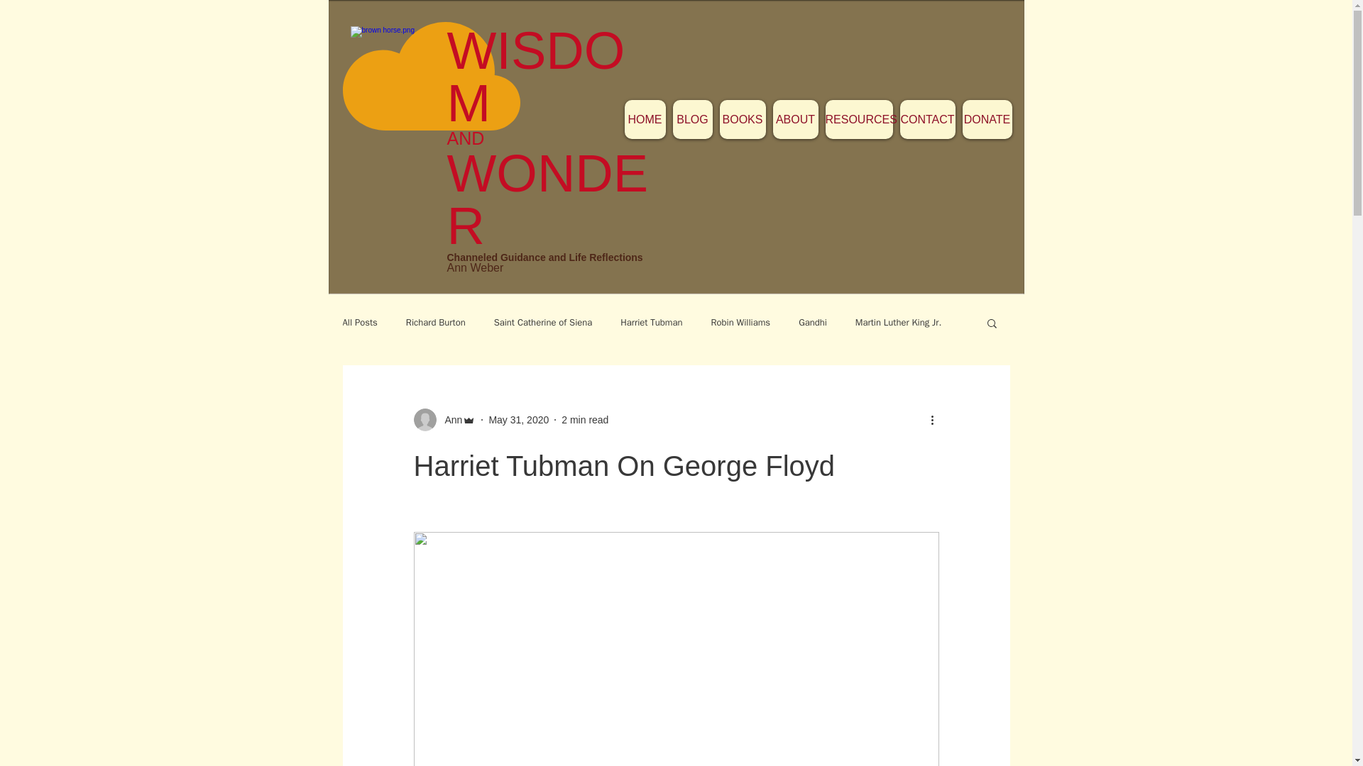 The height and width of the screenshot is (766, 1363). What do you see at coordinates (518, 420) in the screenshot?
I see `May 31, 2020` at bounding box center [518, 420].